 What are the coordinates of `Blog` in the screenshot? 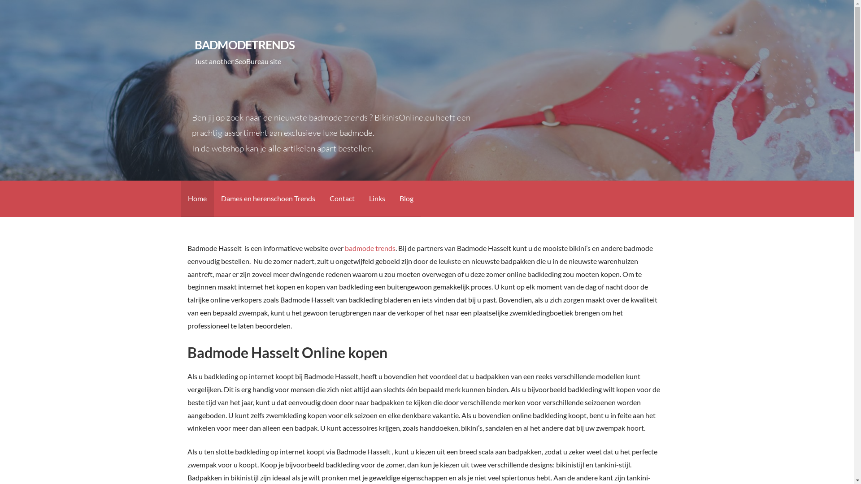 It's located at (406, 199).